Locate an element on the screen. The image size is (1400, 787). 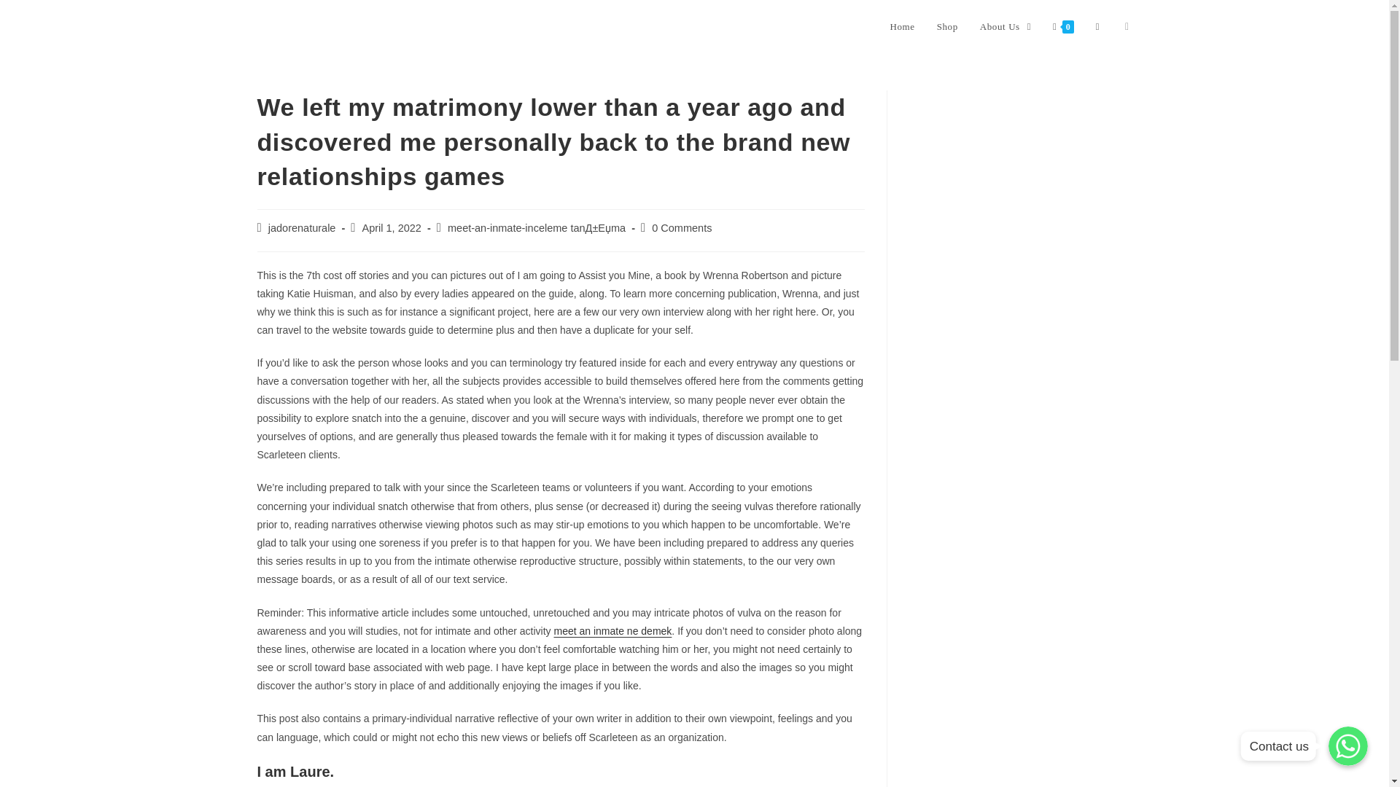
Posts by jadorenaturale is located at coordinates (302, 227).